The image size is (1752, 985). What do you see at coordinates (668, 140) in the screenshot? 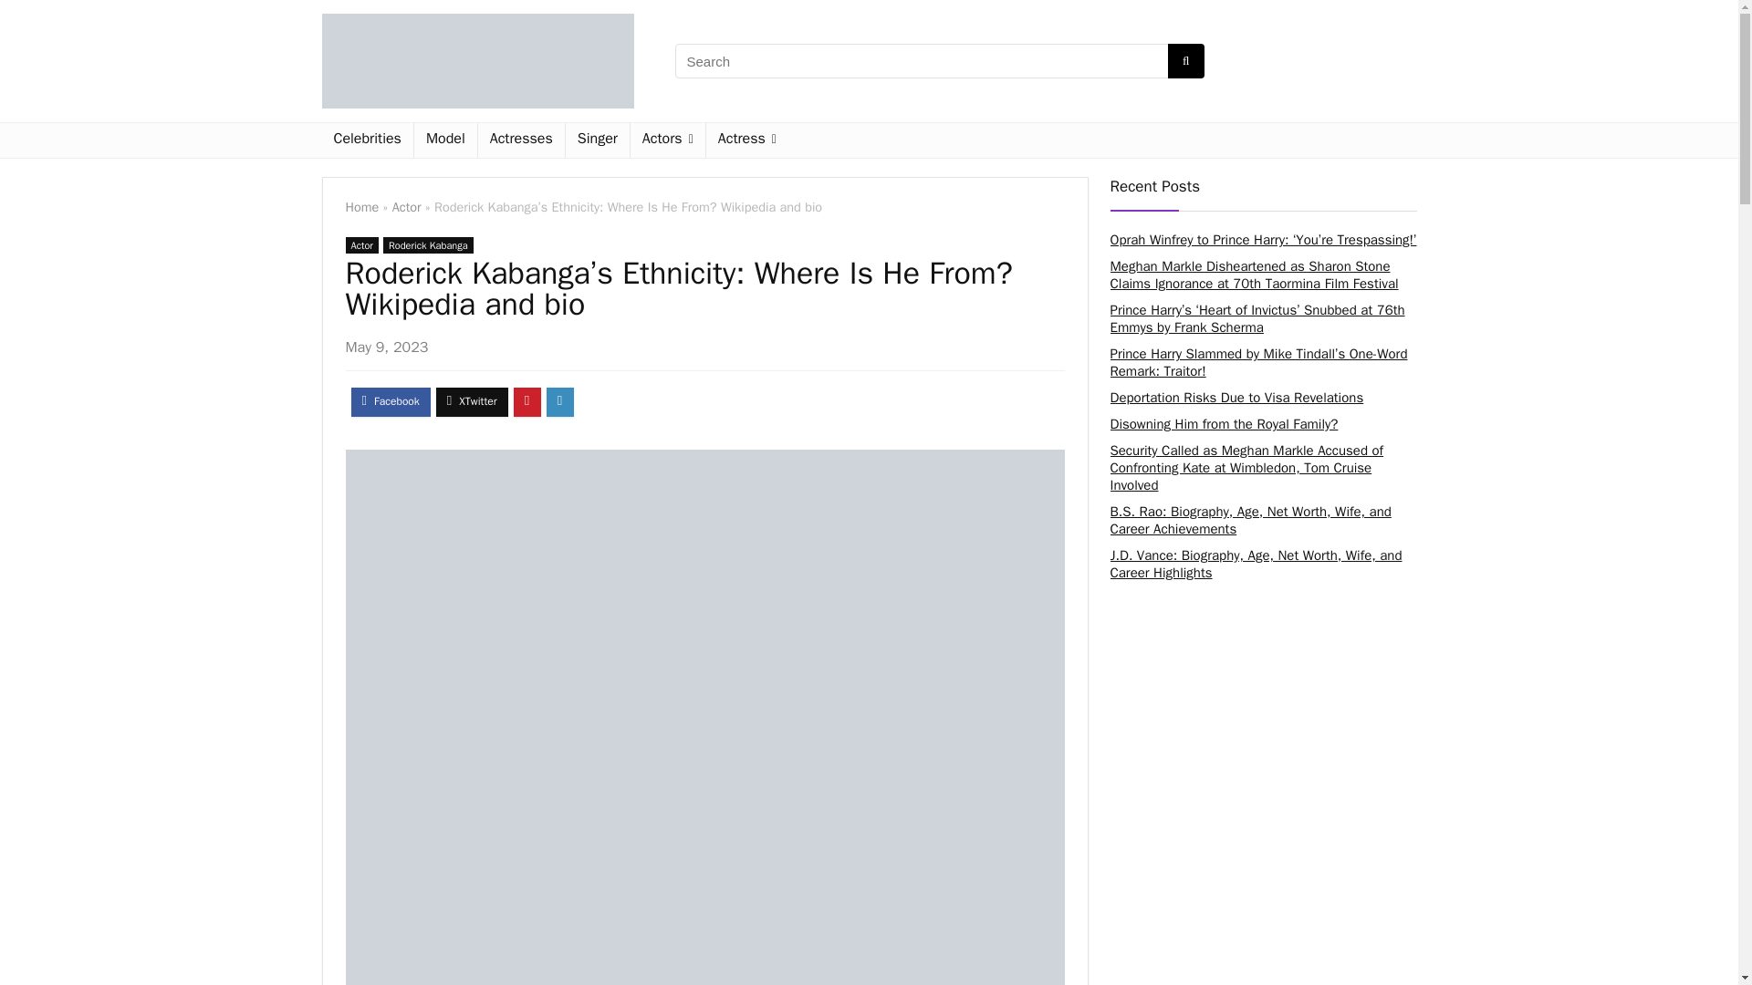
I see `Actors` at bounding box center [668, 140].